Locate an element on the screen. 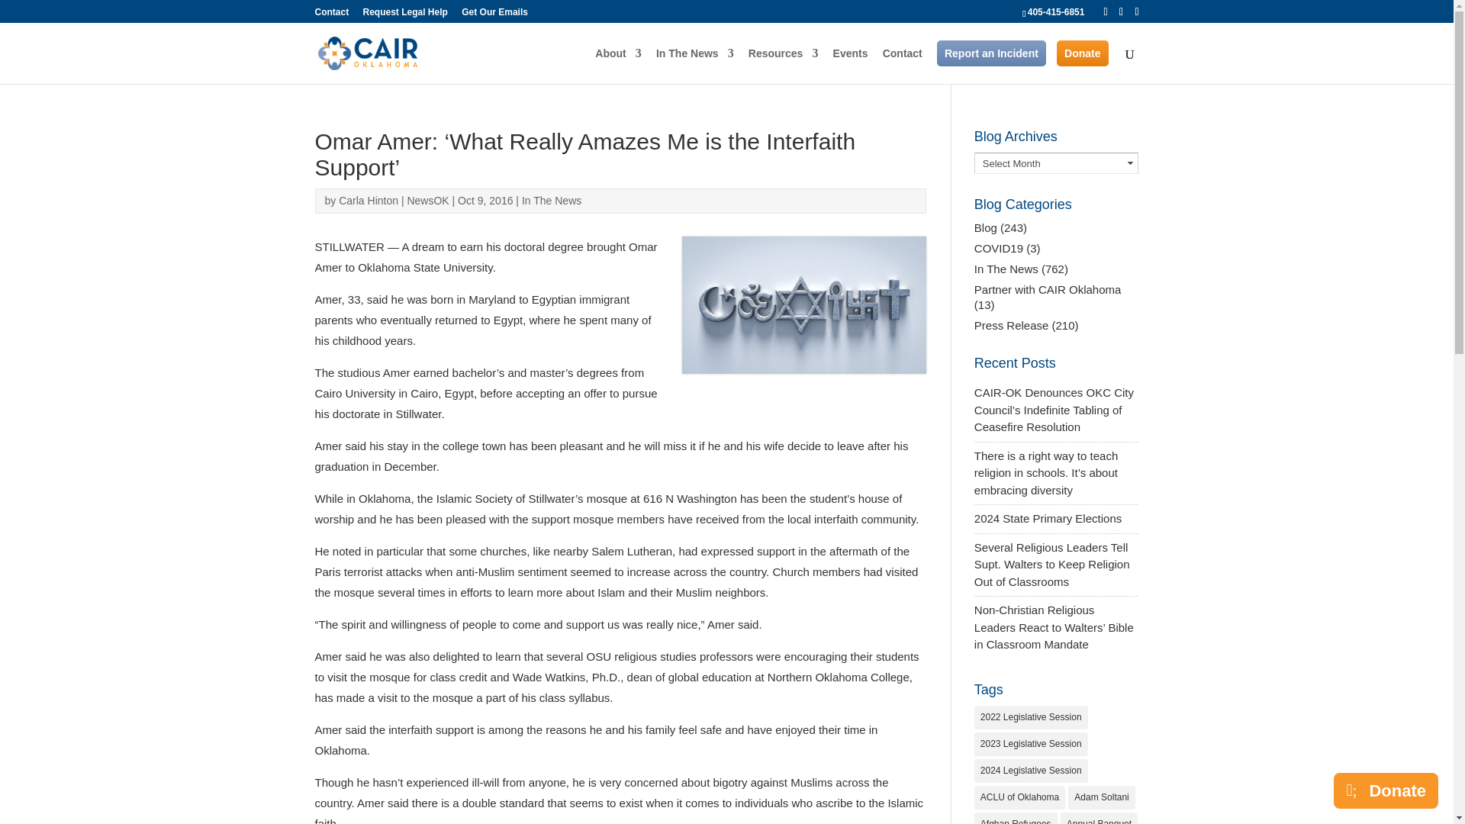  Contact is located at coordinates (331, 15).